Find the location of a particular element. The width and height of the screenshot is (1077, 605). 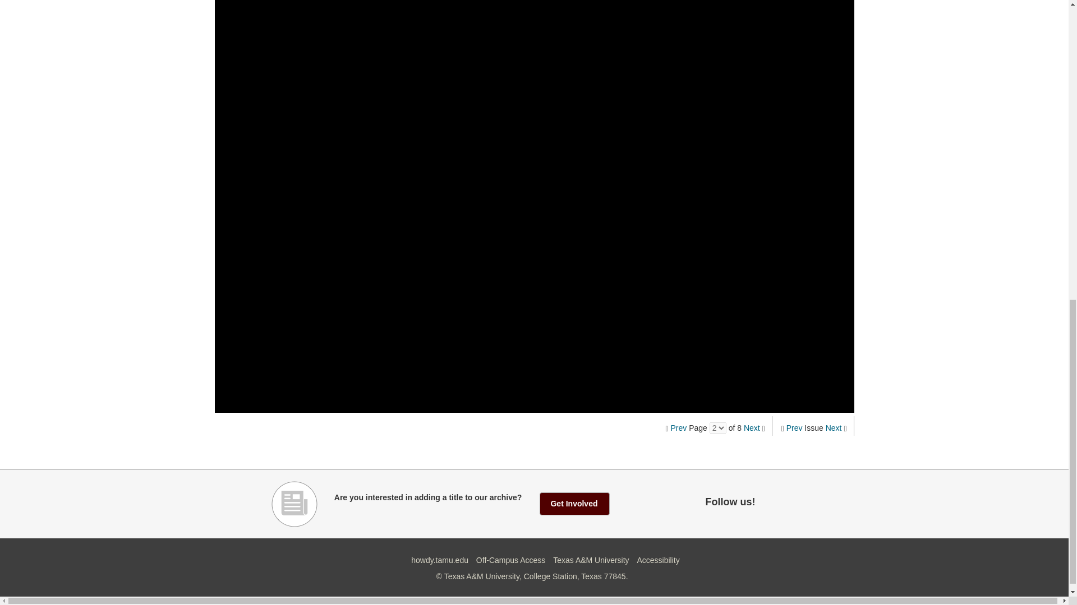

Accessibility is located at coordinates (657, 560).